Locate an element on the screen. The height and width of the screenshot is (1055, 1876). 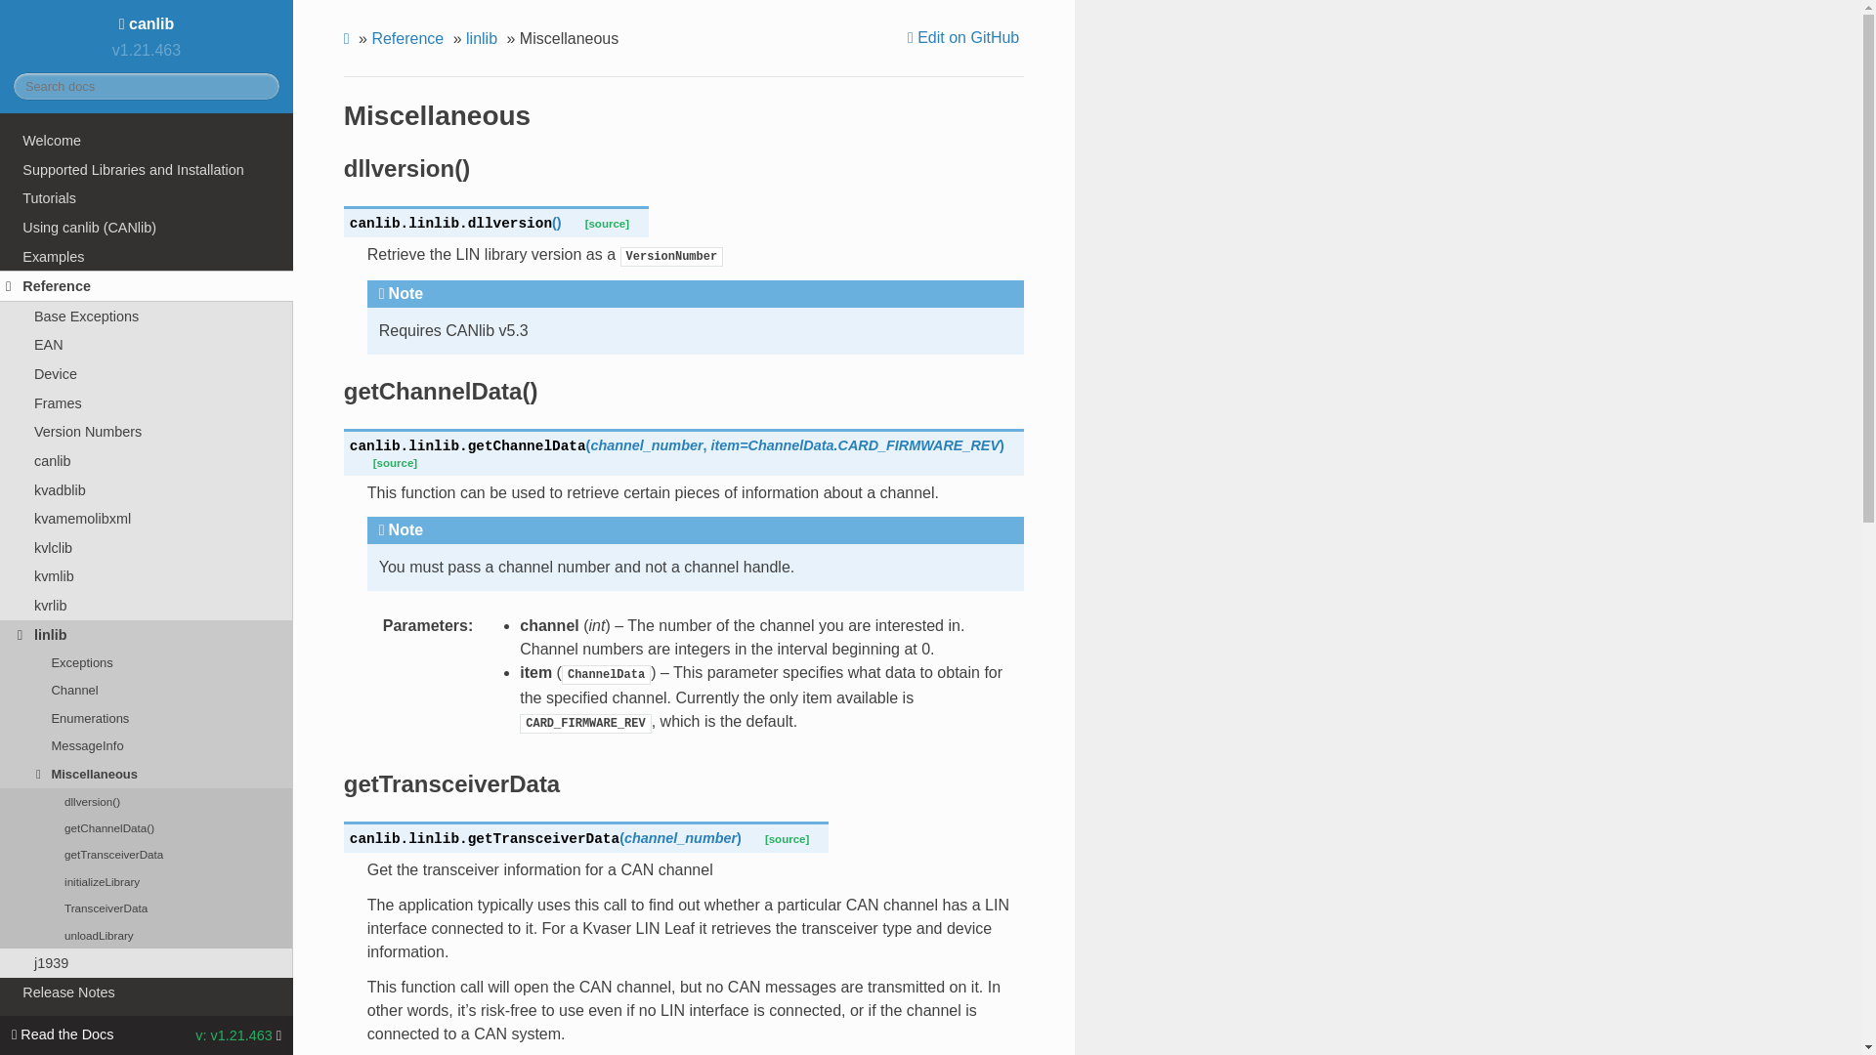
Channel is located at coordinates (147, 691).